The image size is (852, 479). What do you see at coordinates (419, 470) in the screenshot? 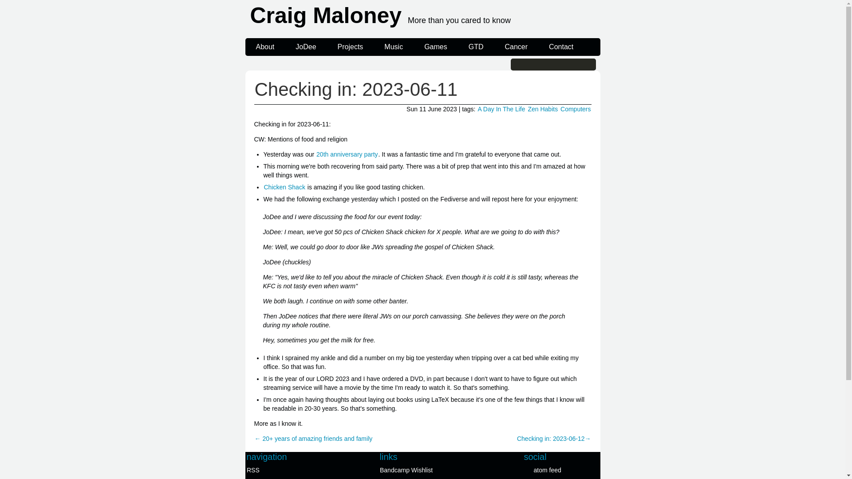
I see `Bandcamp Wishlist` at bounding box center [419, 470].